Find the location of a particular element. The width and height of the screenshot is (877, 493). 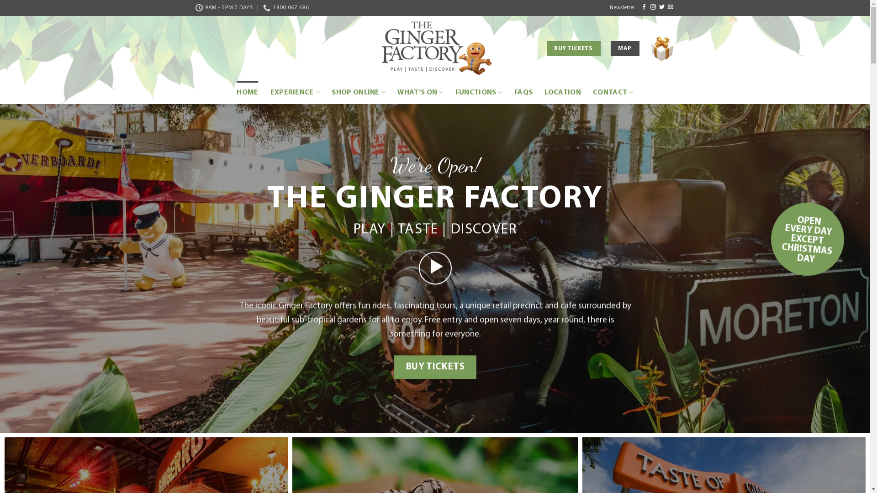

Newsletter is located at coordinates (622, 8).